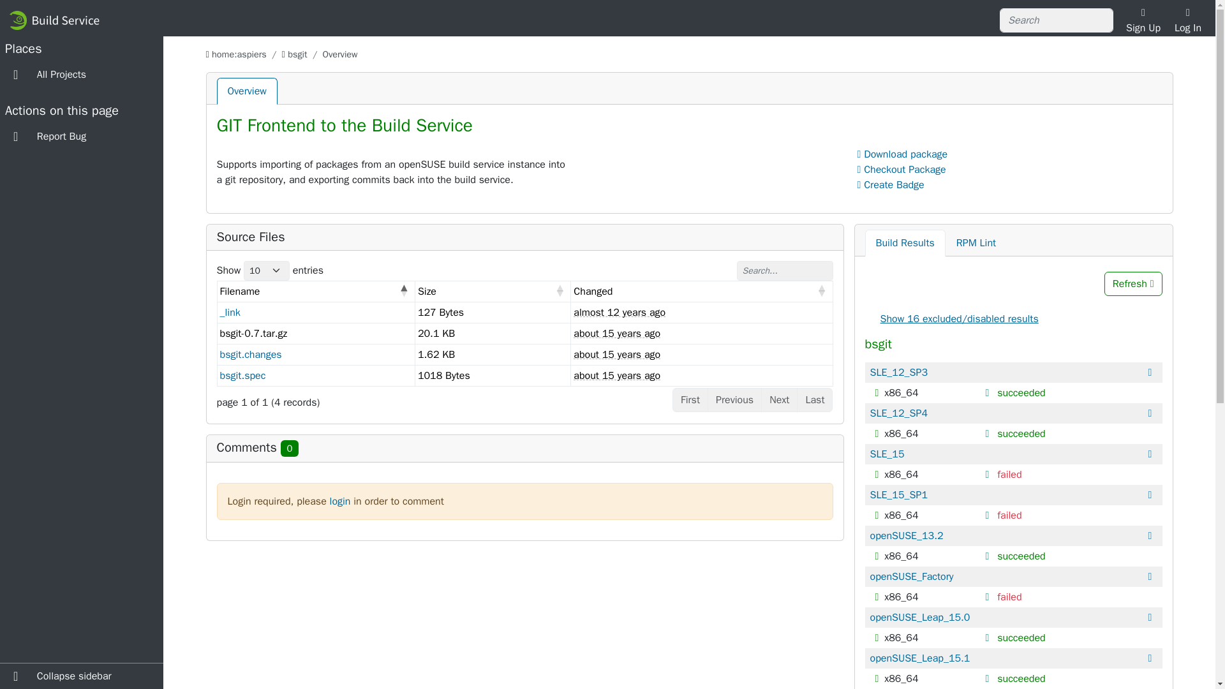  I want to click on Overview, so click(247, 91).